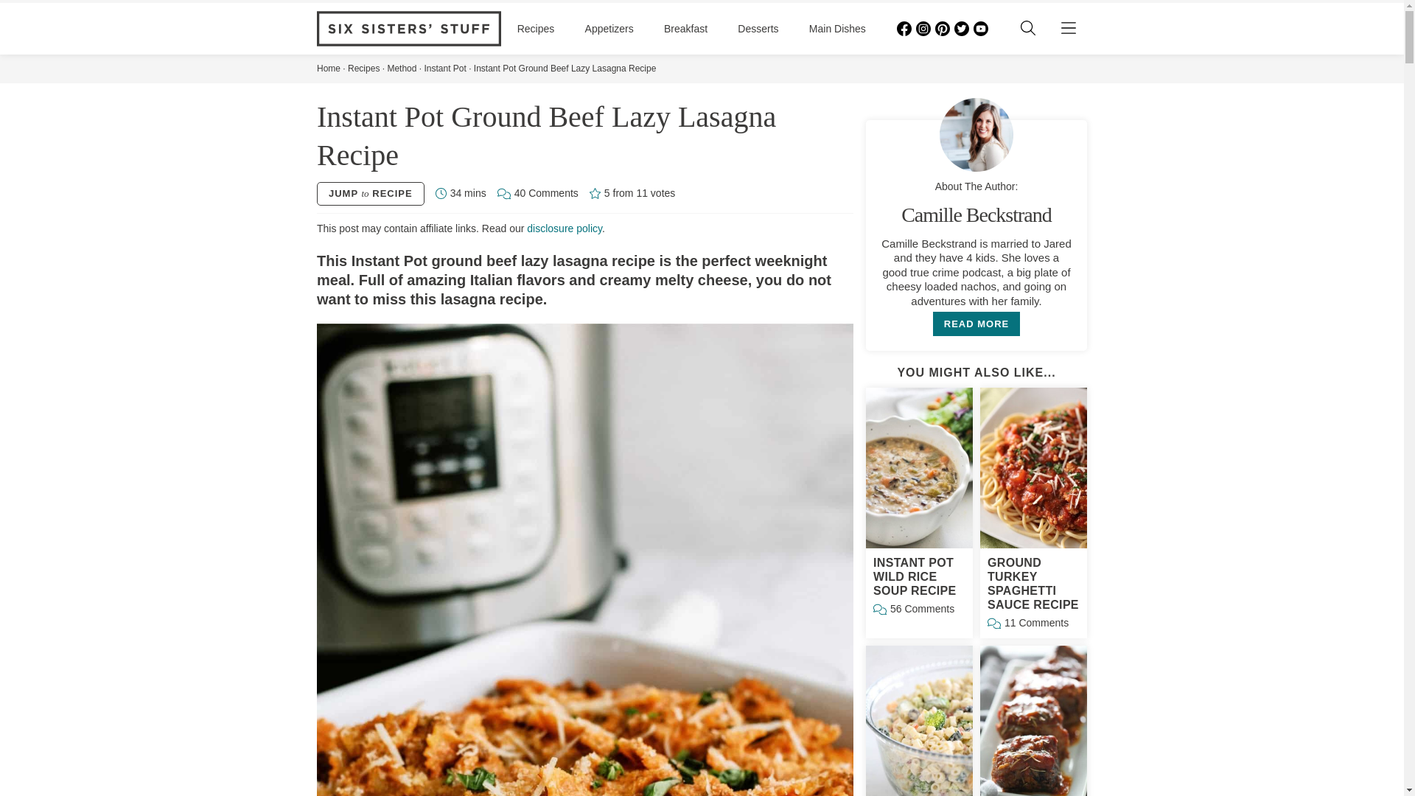 Image resolution: width=1415 pixels, height=796 pixels. I want to click on Breakfast, so click(685, 29).